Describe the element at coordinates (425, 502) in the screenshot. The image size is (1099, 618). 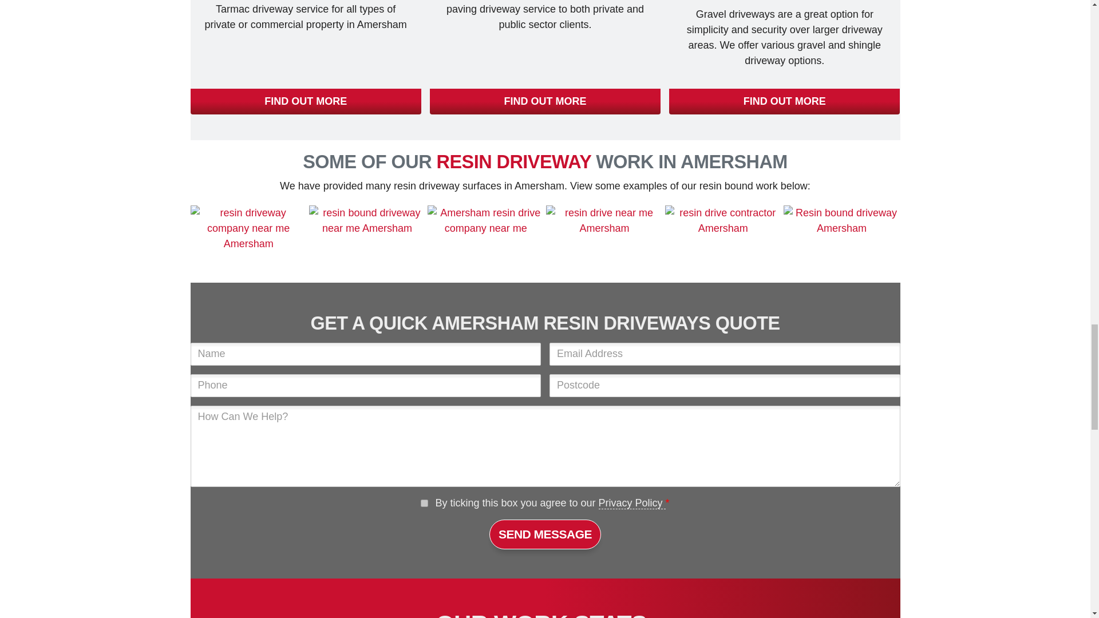
I see `1` at that location.